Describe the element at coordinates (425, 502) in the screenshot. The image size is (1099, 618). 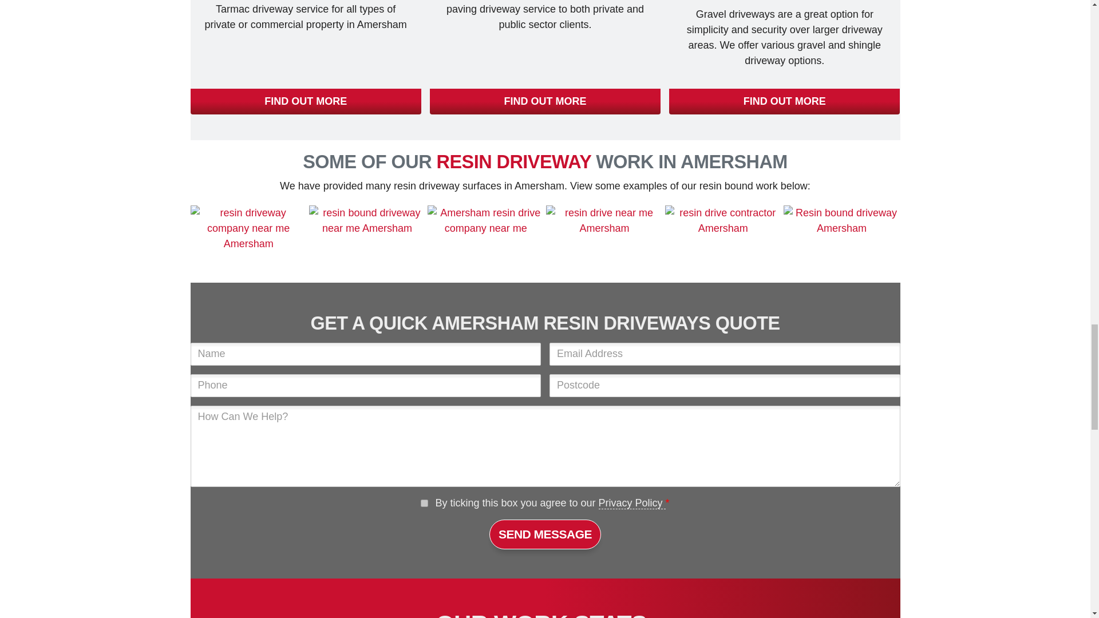
I see `1` at that location.